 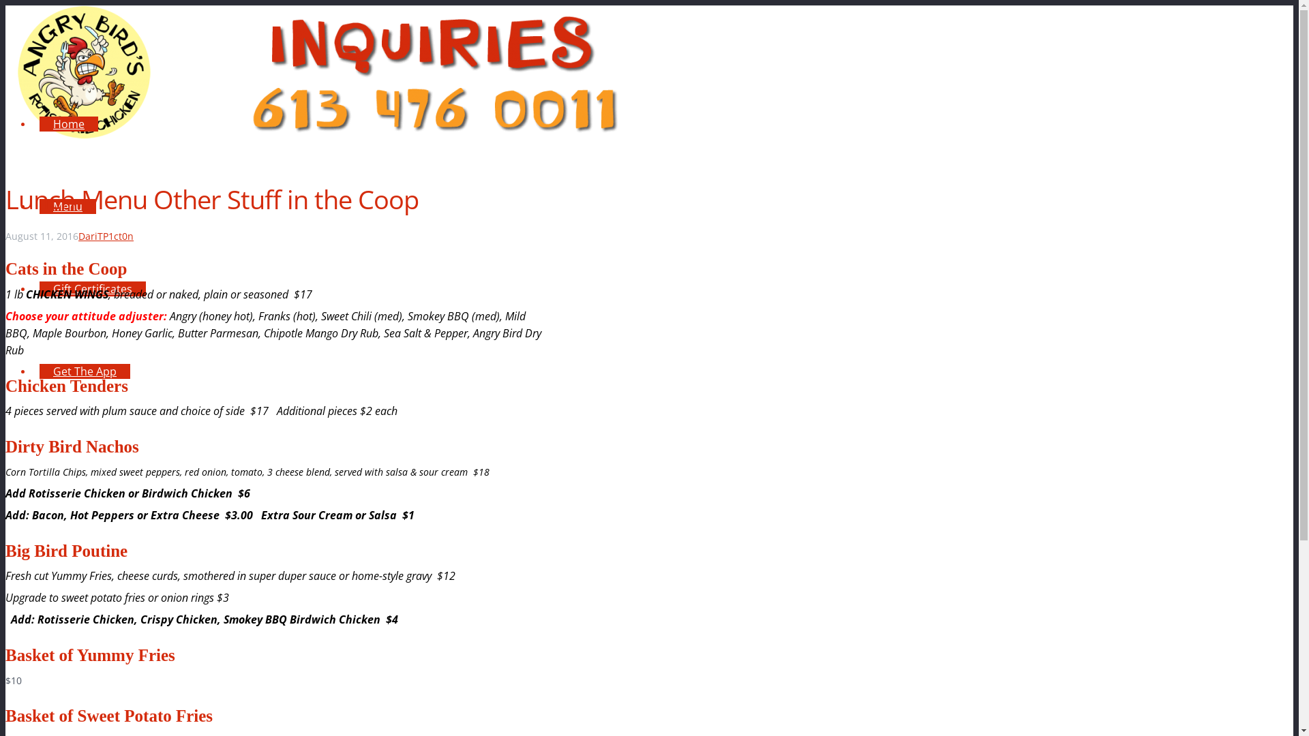 I want to click on Get The App, so click(x=85, y=371).